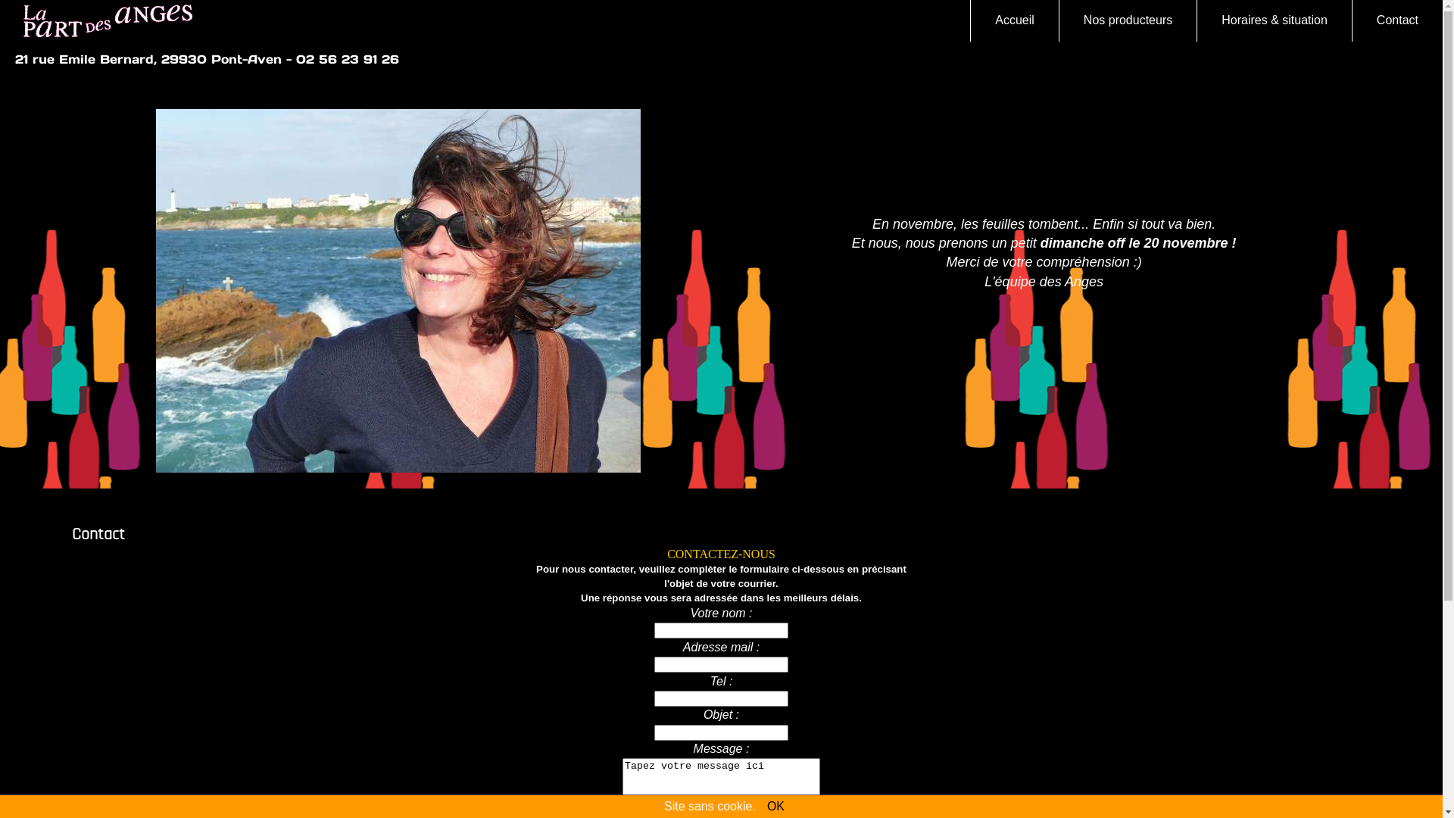  Describe the element at coordinates (1015, 21) in the screenshot. I see `Accueil` at that location.